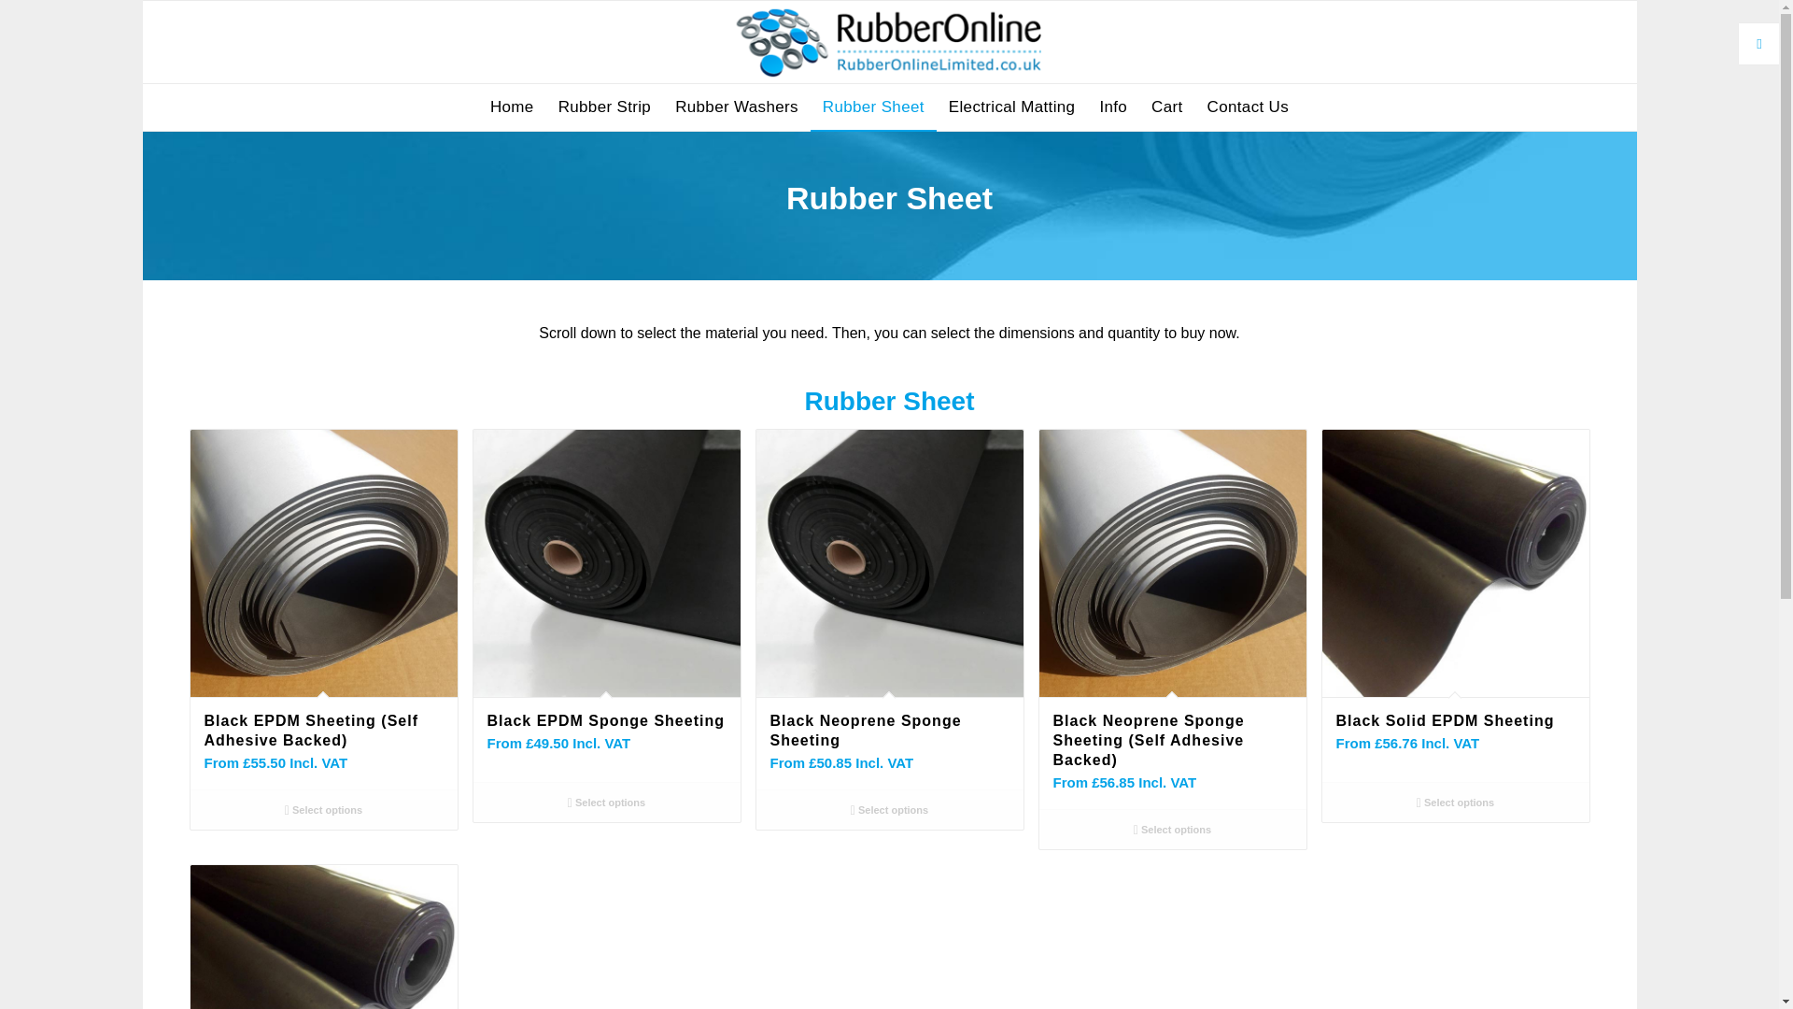 The height and width of the screenshot is (1009, 1793). I want to click on Home, so click(512, 107).